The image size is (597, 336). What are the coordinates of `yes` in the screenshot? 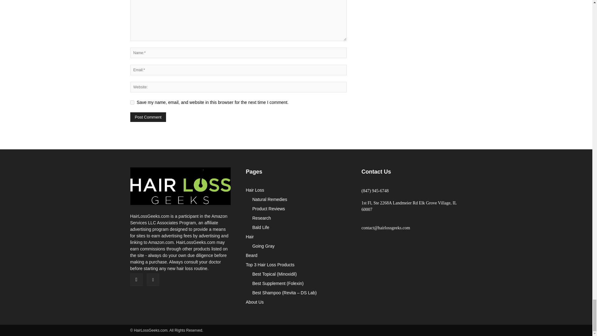 It's located at (132, 102).